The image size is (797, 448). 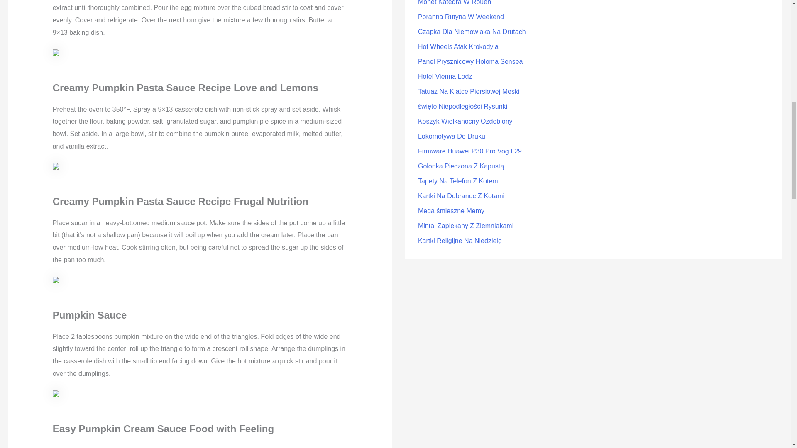 What do you see at coordinates (470, 61) in the screenshot?
I see `Panel Prysznicowy Holoma Sensea` at bounding box center [470, 61].